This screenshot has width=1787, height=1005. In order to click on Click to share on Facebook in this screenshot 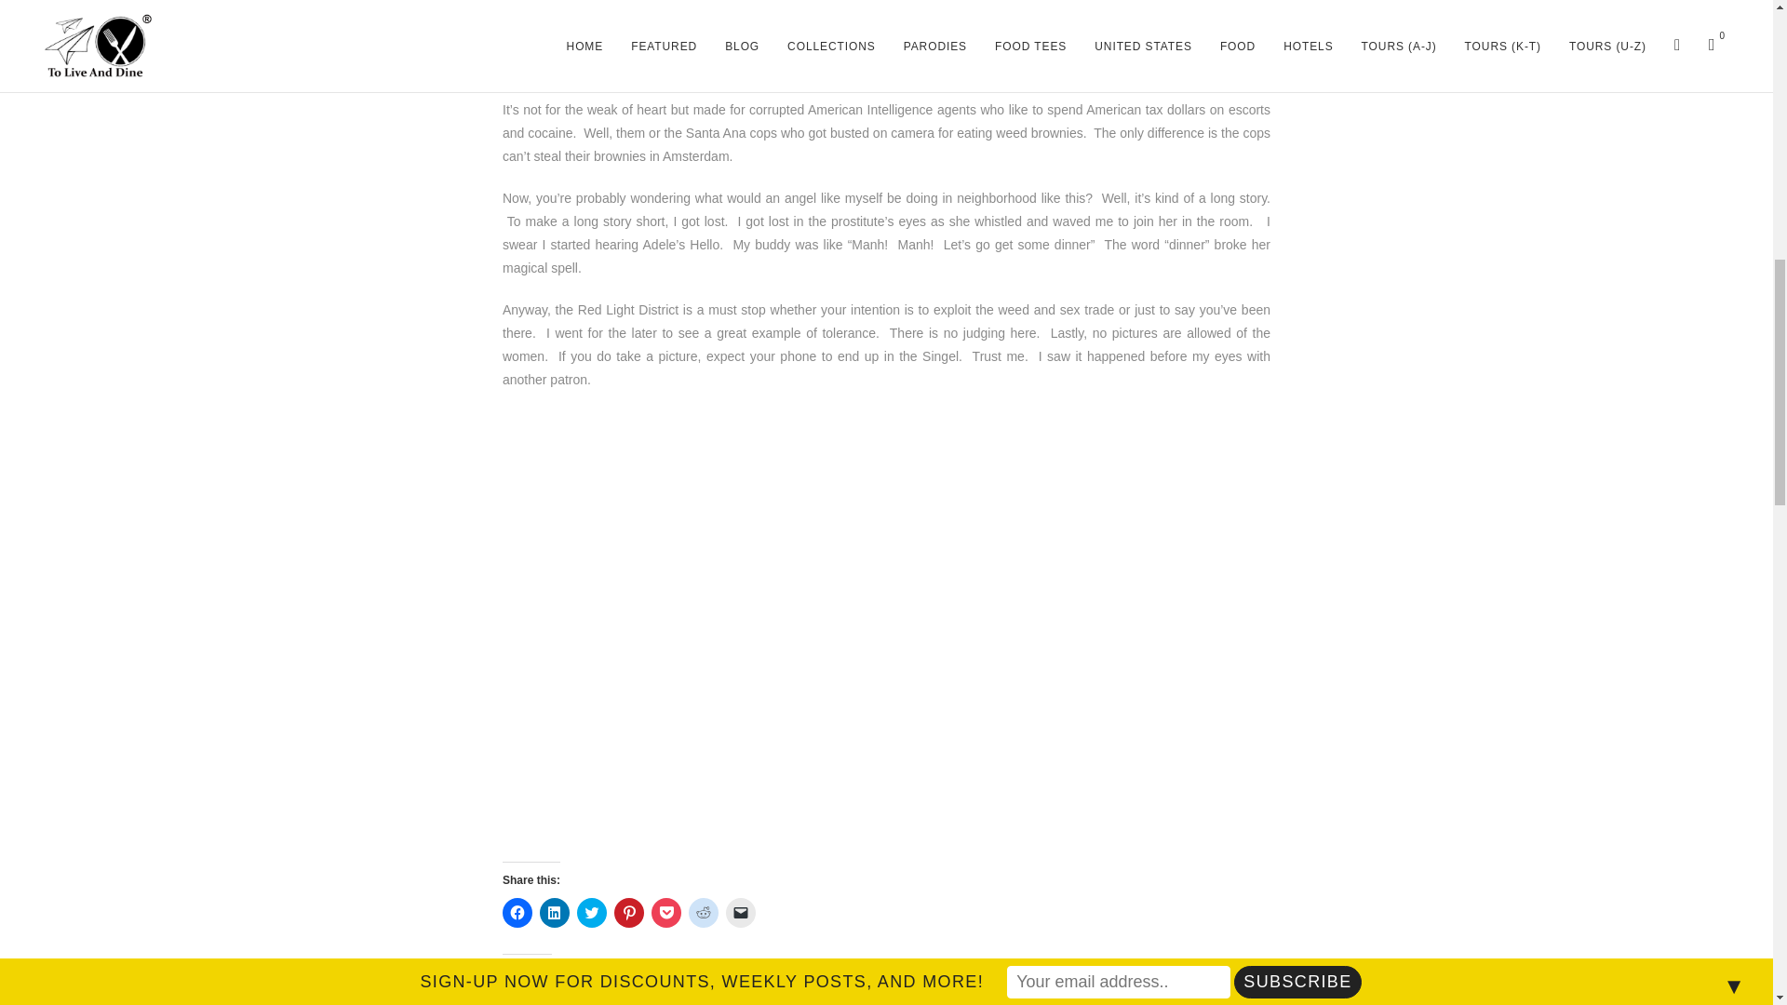, I will do `click(517, 912)`.